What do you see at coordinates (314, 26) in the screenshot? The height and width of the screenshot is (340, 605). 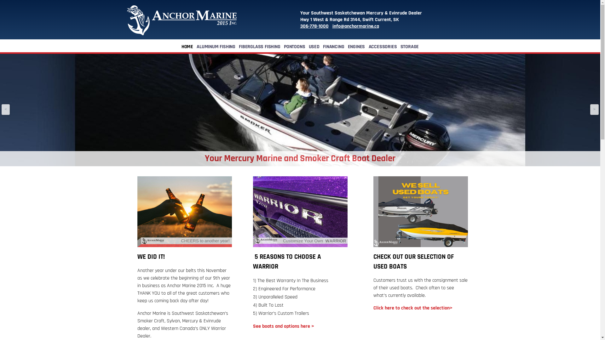 I see `306-778-1000` at bounding box center [314, 26].